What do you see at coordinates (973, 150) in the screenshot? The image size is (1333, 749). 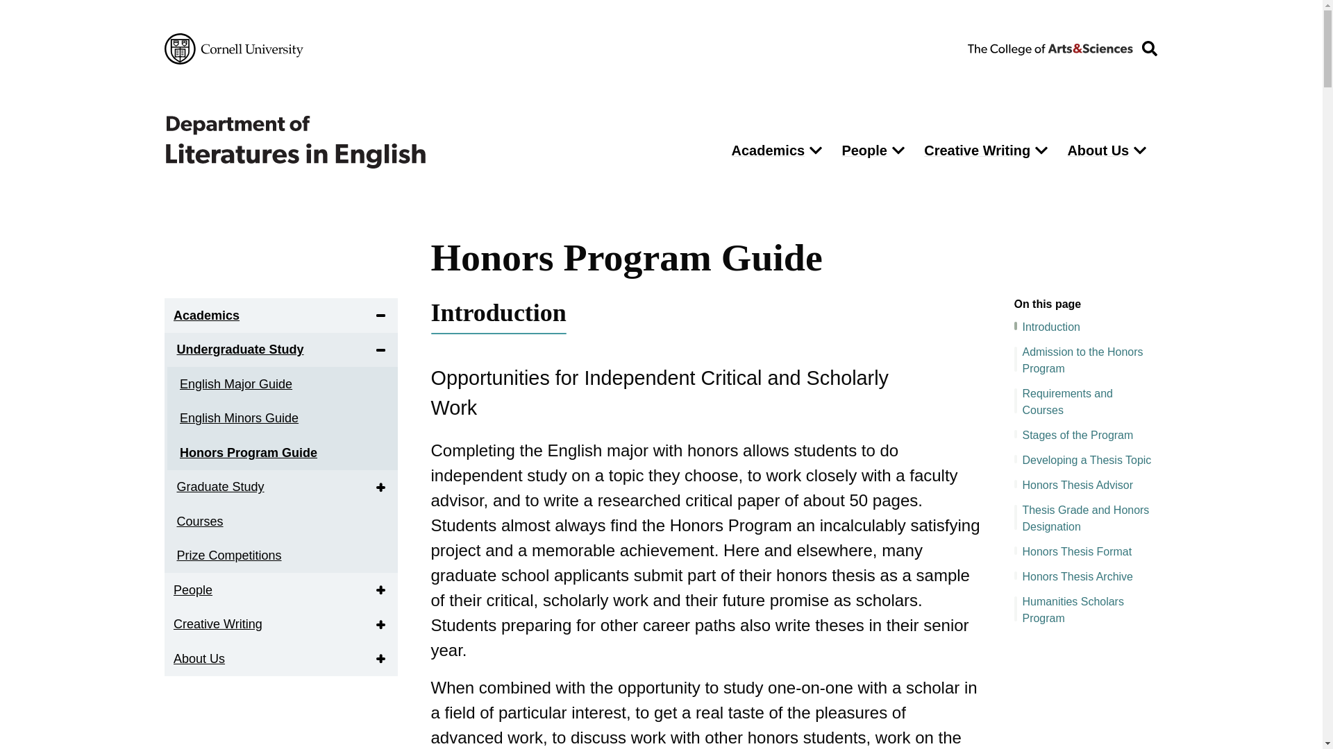 I see `Creative Writing` at bounding box center [973, 150].